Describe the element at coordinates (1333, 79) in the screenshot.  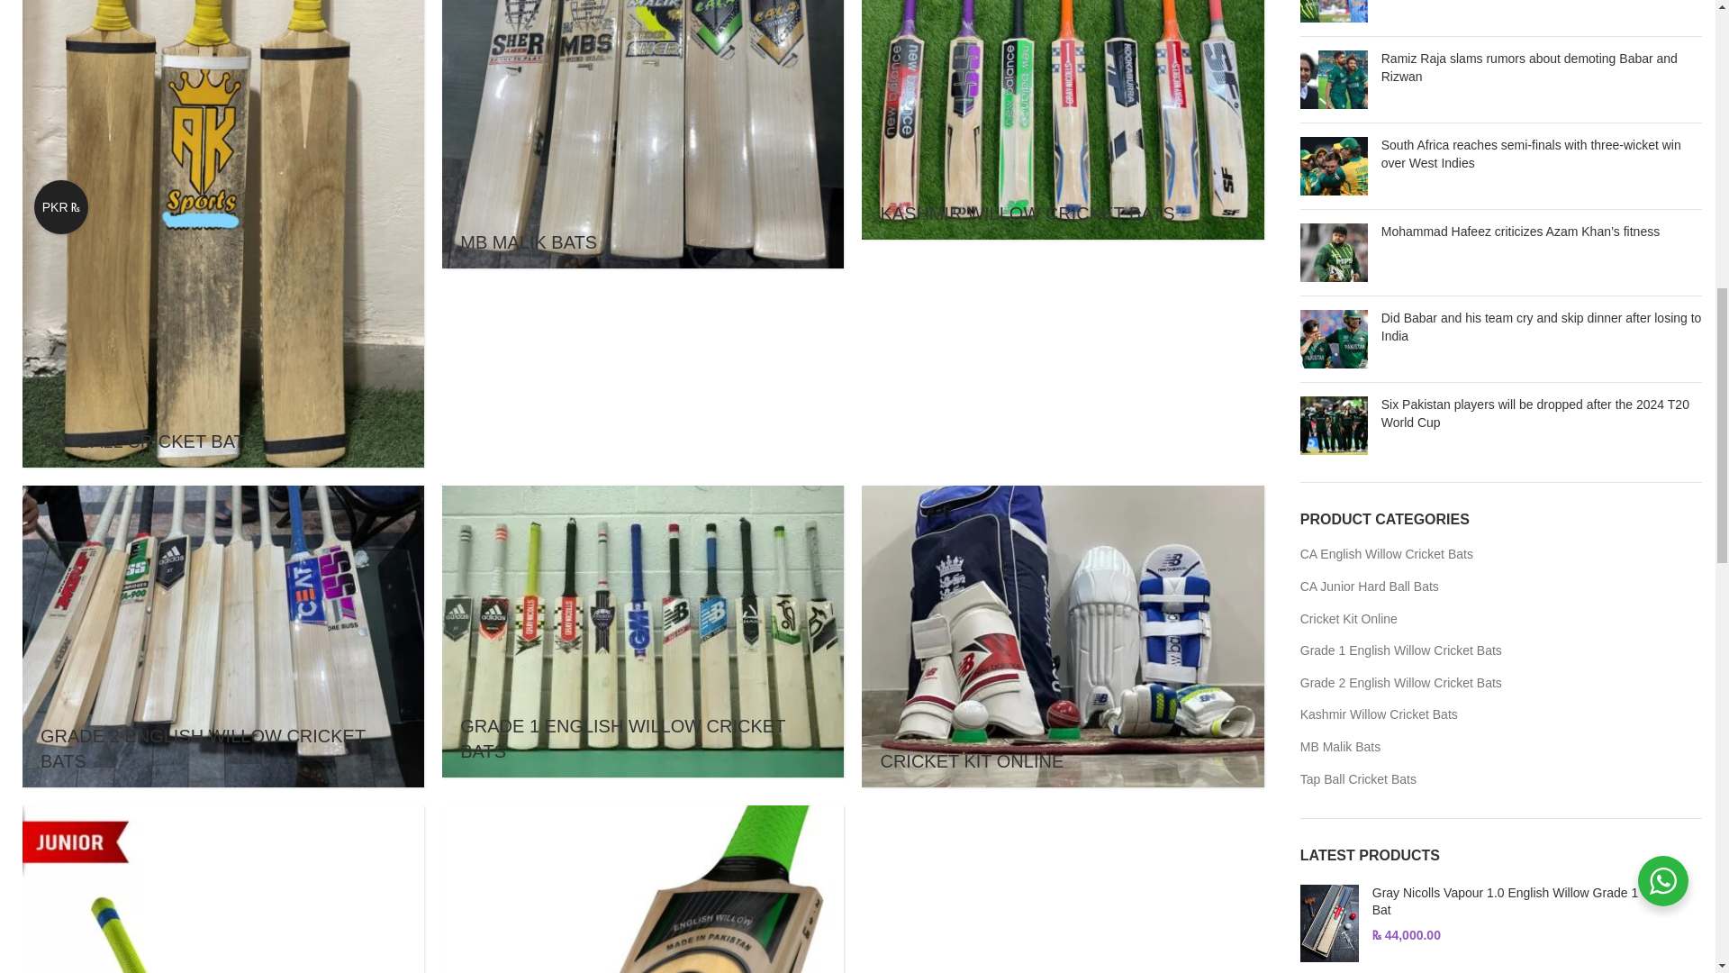
I see `Ramiz Raja` at that location.